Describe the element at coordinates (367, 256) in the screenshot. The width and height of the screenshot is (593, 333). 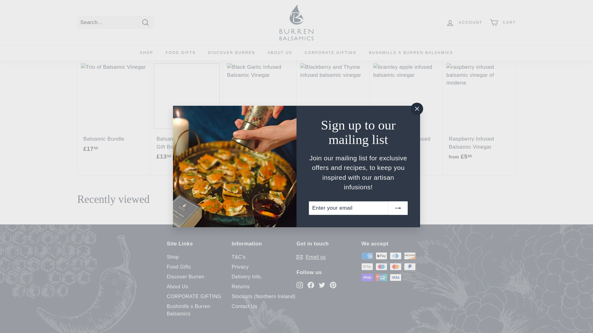
I see `American Express` at that location.